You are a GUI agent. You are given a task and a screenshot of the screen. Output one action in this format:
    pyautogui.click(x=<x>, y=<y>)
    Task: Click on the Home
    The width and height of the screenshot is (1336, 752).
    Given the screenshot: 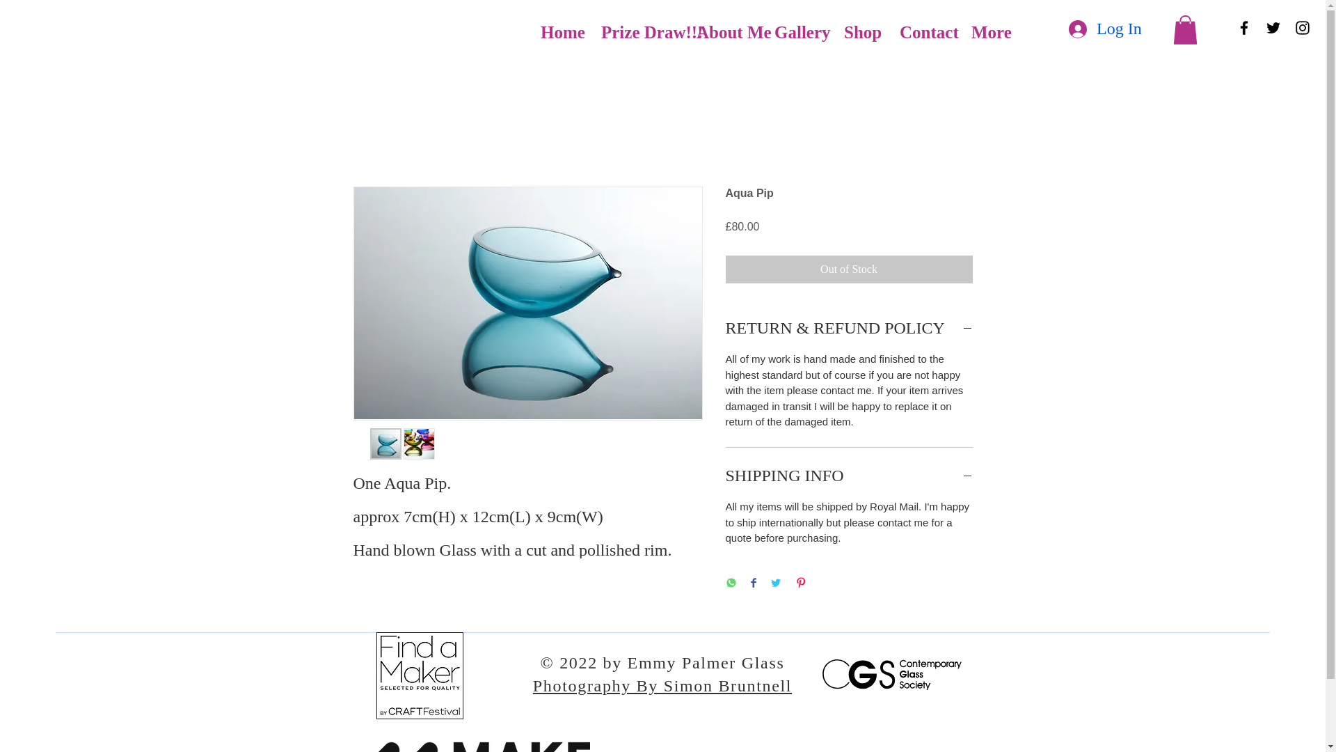 What is the action you would take?
    pyautogui.click(x=560, y=32)
    